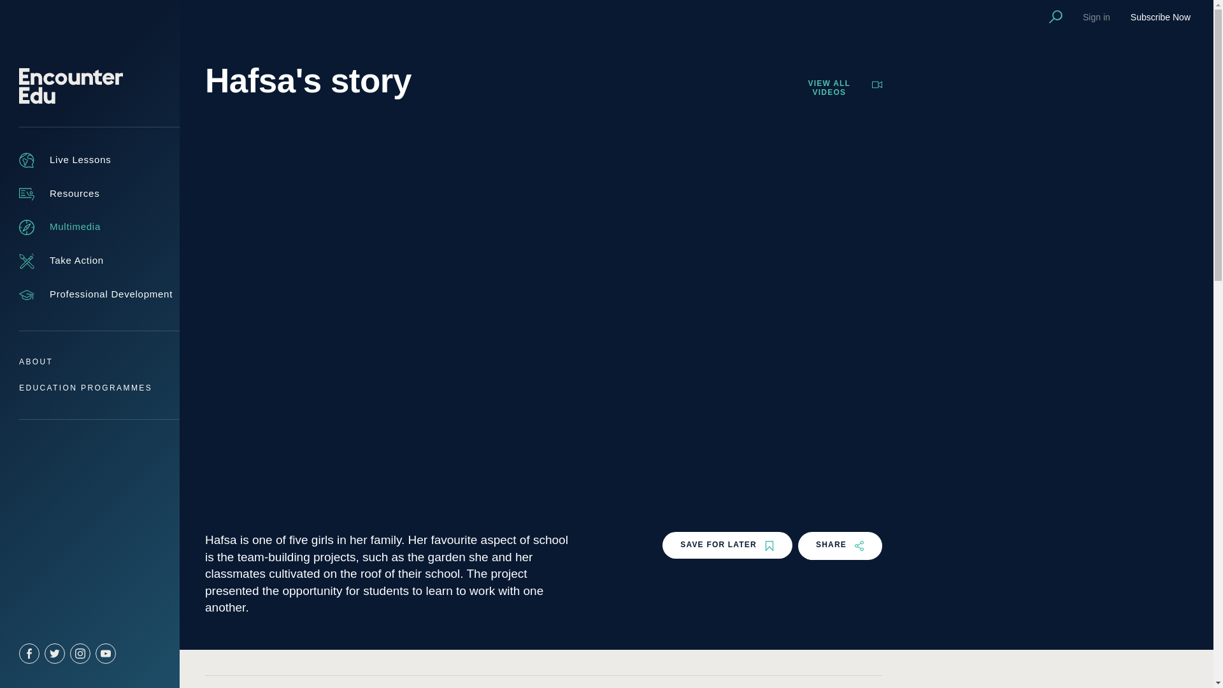 This screenshot has width=1223, height=688. Describe the element at coordinates (96, 295) in the screenshot. I see `Professional Development` at that location.